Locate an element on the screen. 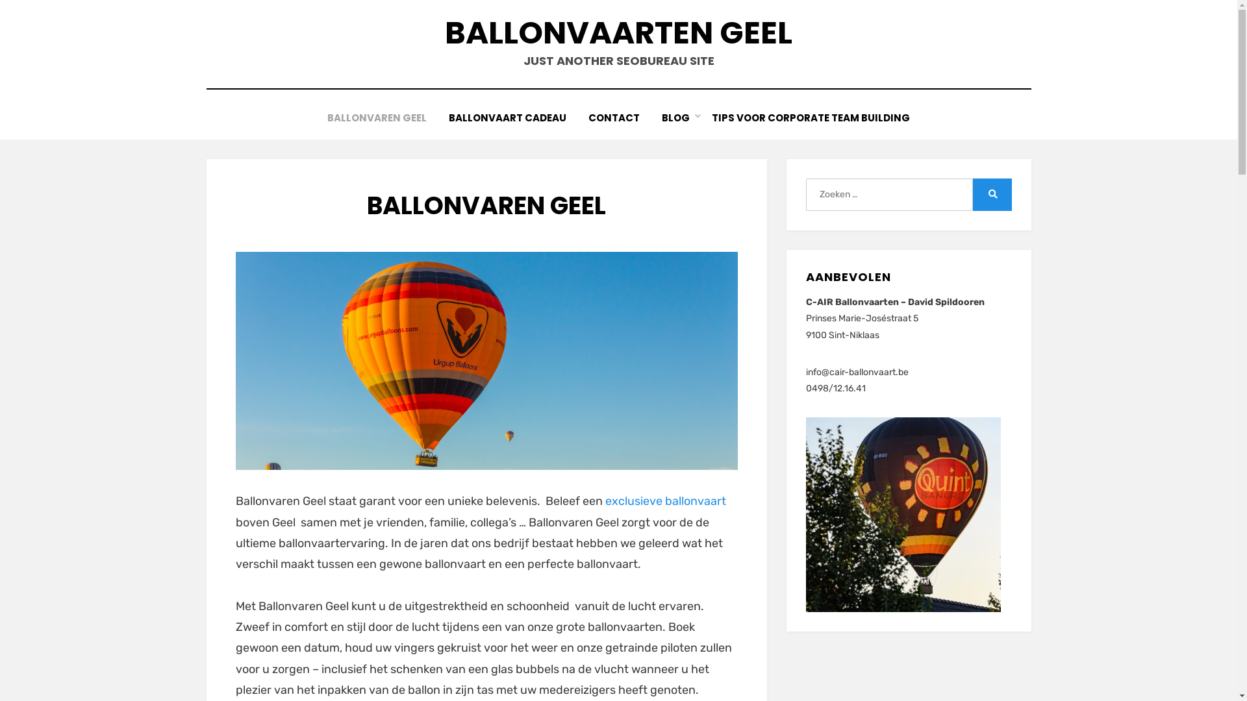 The height and width of the screenshot is (701, 1247). Zoeken is located at coordinates (992, 195).